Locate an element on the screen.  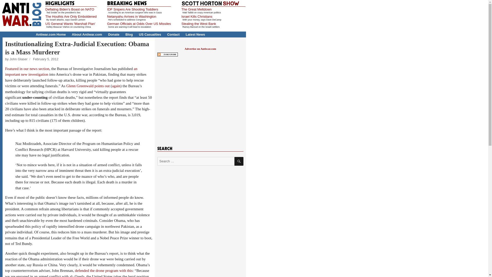
About Antiwar.com is located at coordinates (87, 34).